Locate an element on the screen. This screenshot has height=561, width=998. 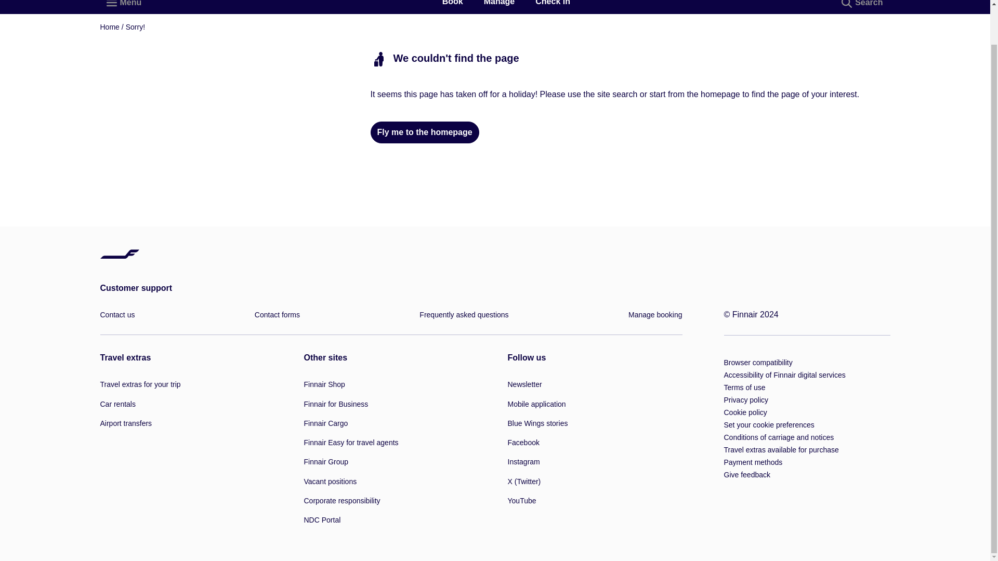
Search is located at coordinates (863, 5).